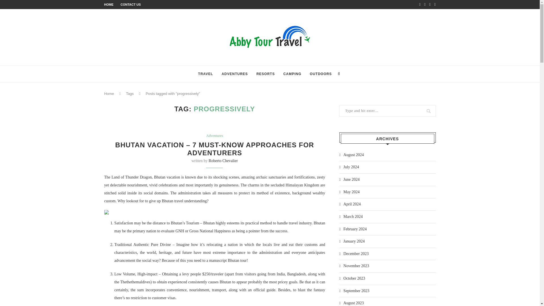  I want to click on RESORTS, so click(265, 74).